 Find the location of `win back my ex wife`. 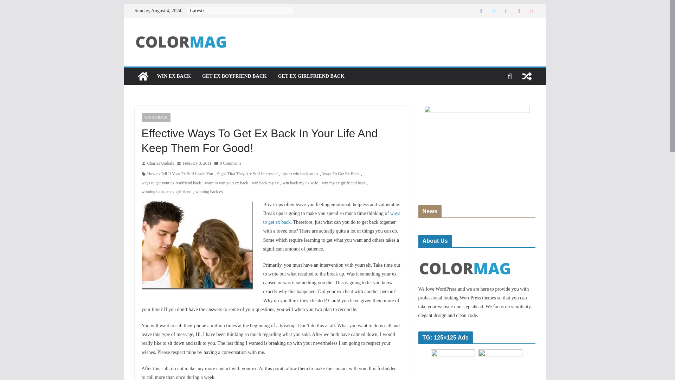

win back my ex wife is located at coordinates (300, 183).